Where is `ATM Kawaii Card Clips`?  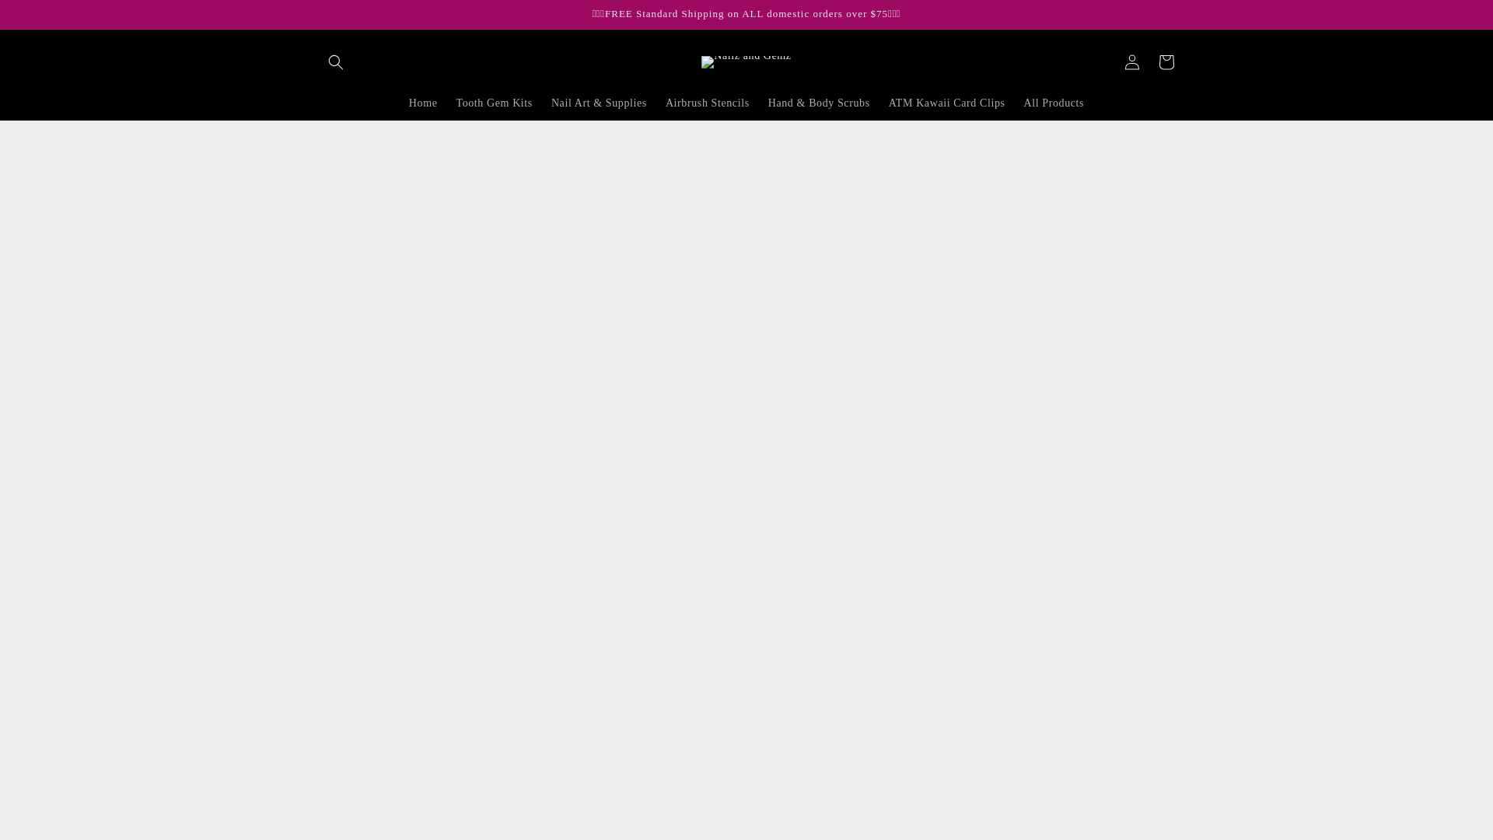 ATM Kawaii Card Clips is located at coordinates (947, 103).